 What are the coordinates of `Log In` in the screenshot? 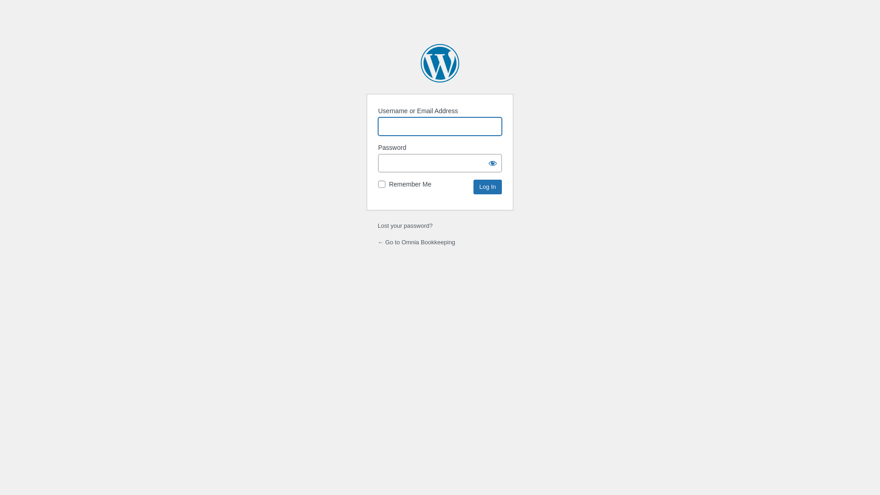 It's located at (488, 187).